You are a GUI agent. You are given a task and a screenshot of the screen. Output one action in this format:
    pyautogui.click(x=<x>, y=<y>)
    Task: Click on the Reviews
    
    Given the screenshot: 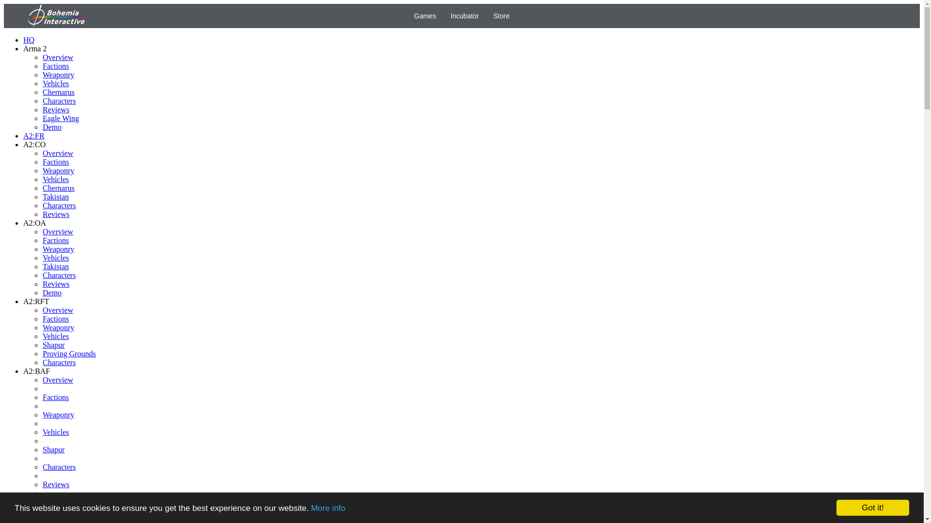 What is the action you would take?
    pyautogui.click(x=56, y=284)
    